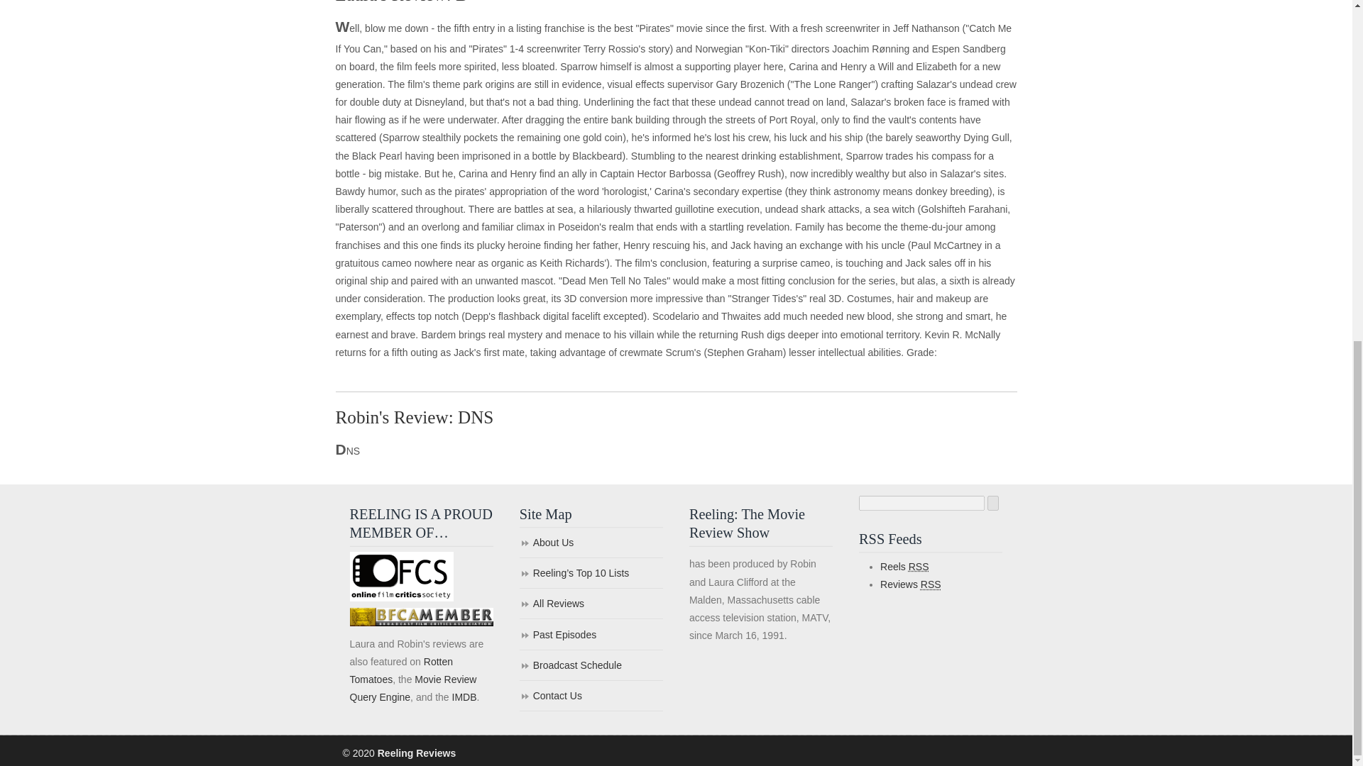 The image size is (1363, 766). Describe the element at coordinates (412, 688) in the screenshot. I see `Movie Review Query Engine` at that location.